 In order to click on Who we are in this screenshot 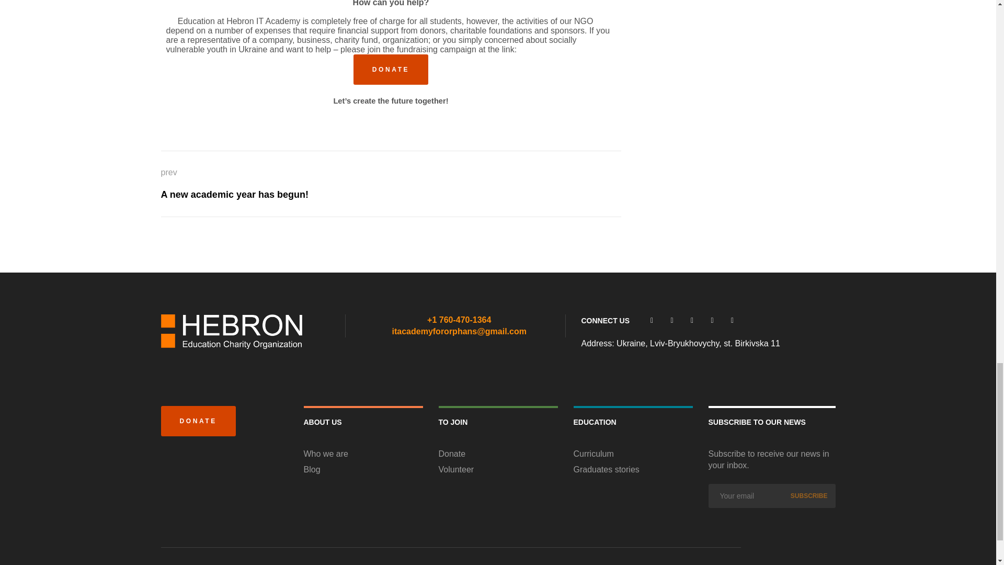, I will do `click(198, 421)`.